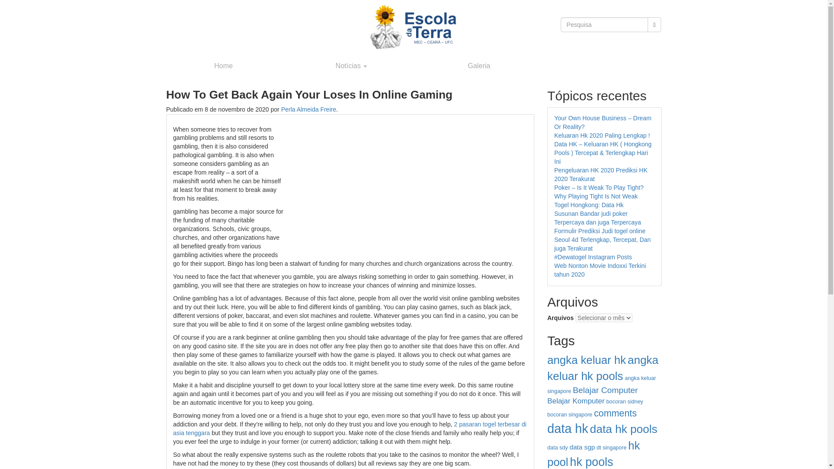  I want to click on angka keluar hk pools, so click(603, 368).